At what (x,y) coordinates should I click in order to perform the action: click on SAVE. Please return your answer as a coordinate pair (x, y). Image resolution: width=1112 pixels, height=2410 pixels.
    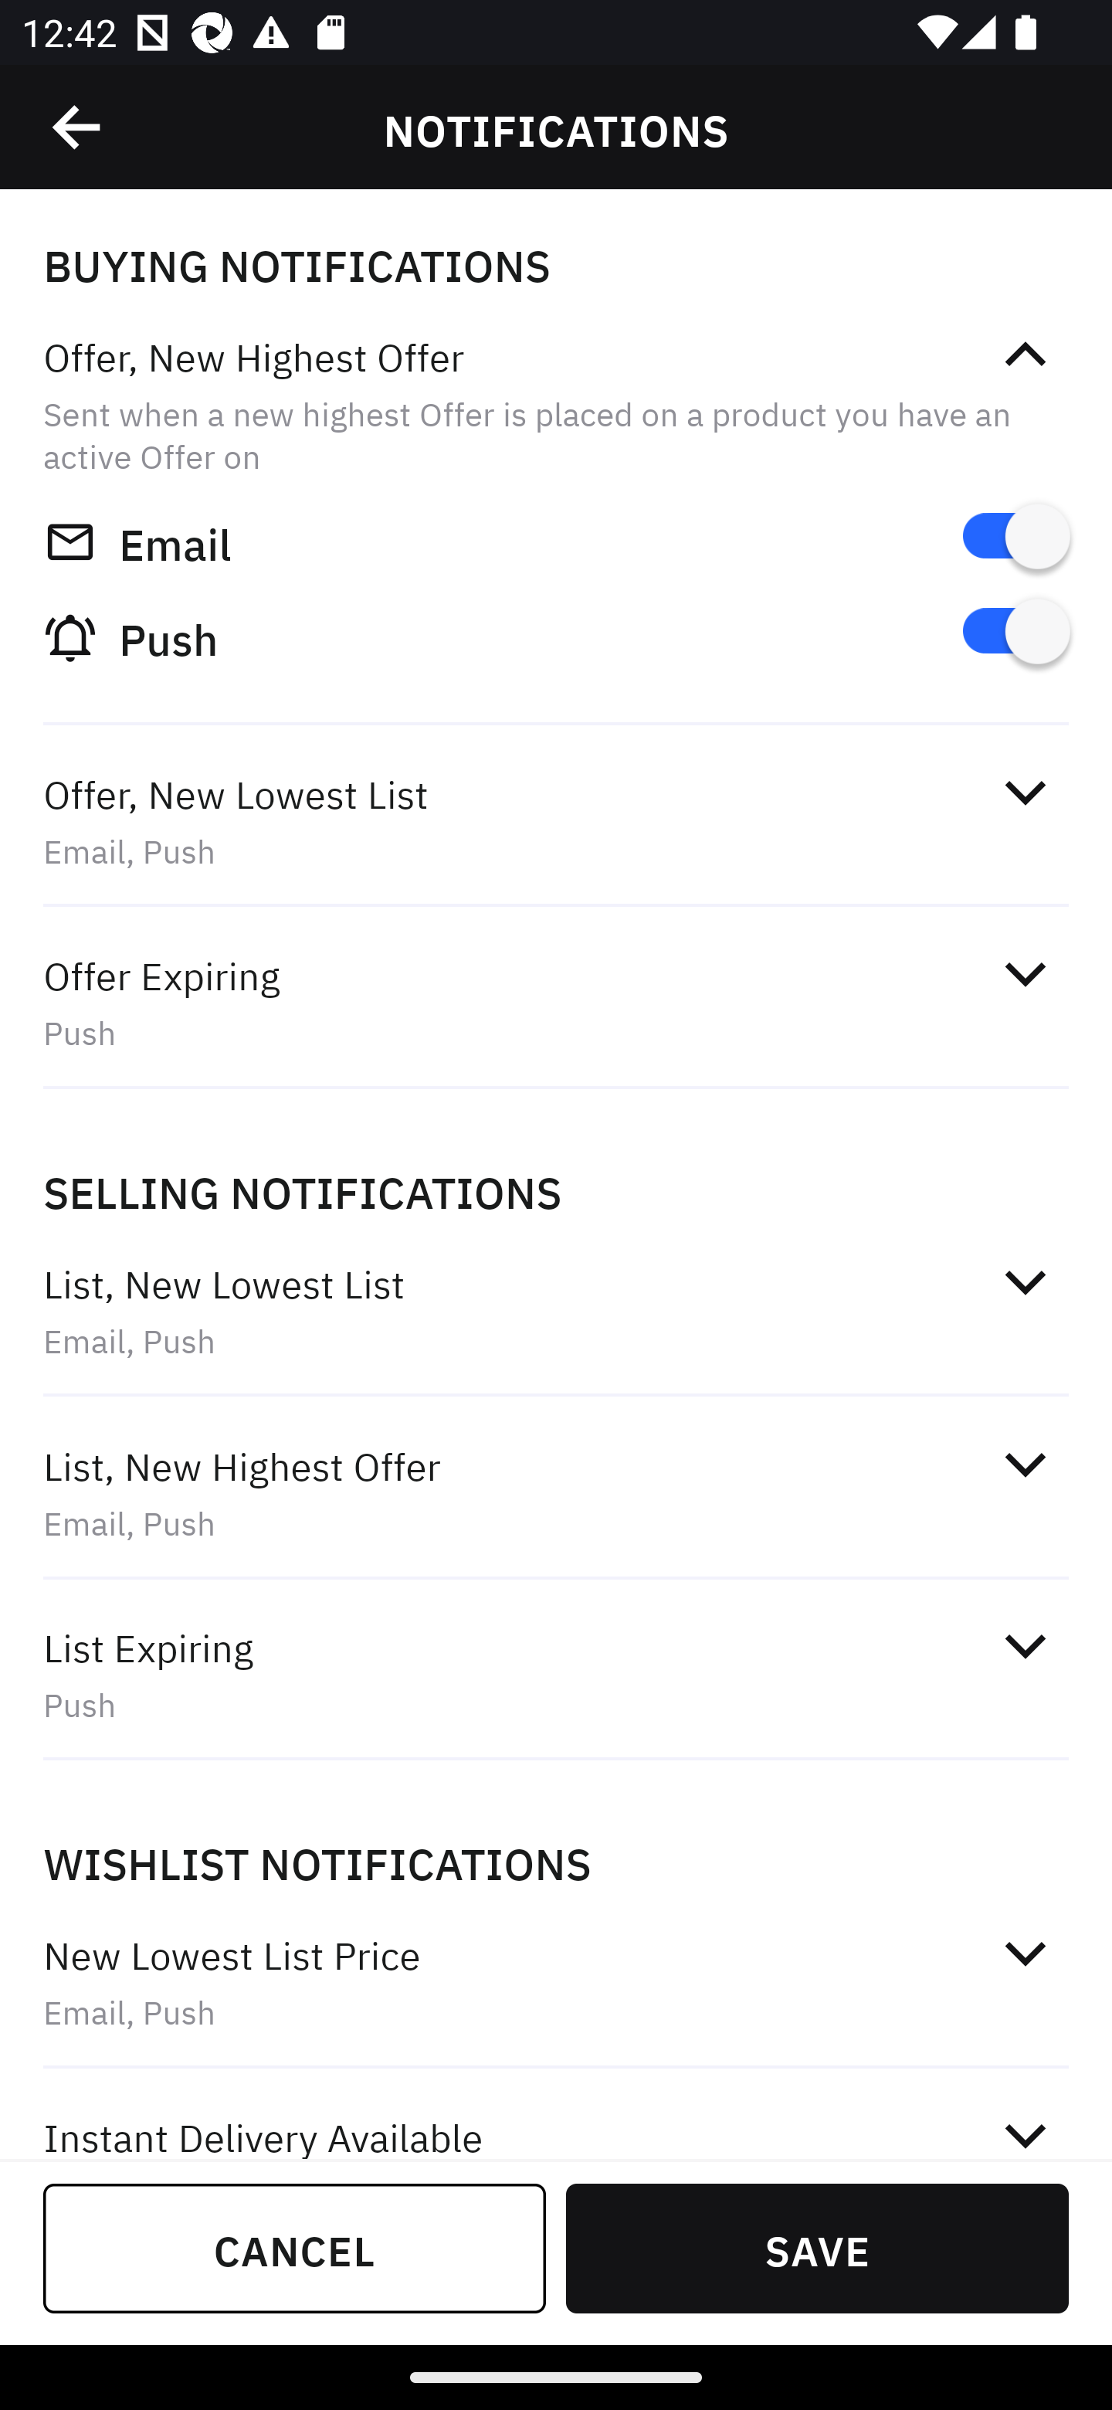
    Looking at the image, I should click on (817, 2248).